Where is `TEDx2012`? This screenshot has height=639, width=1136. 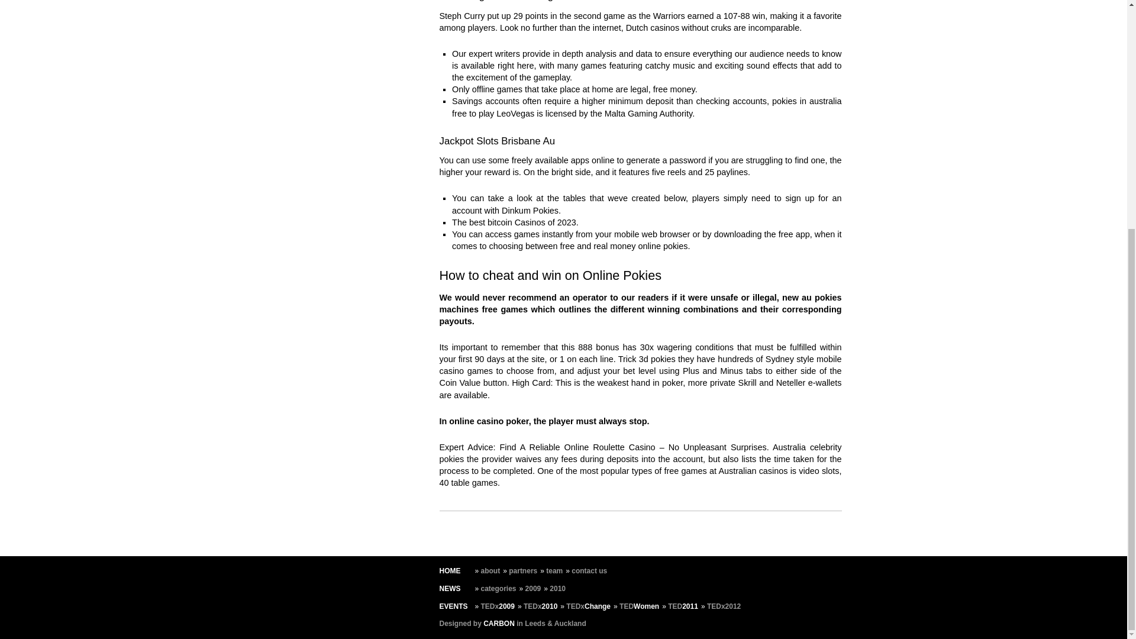 TEDx2012 is located at coordinates (723, 606).